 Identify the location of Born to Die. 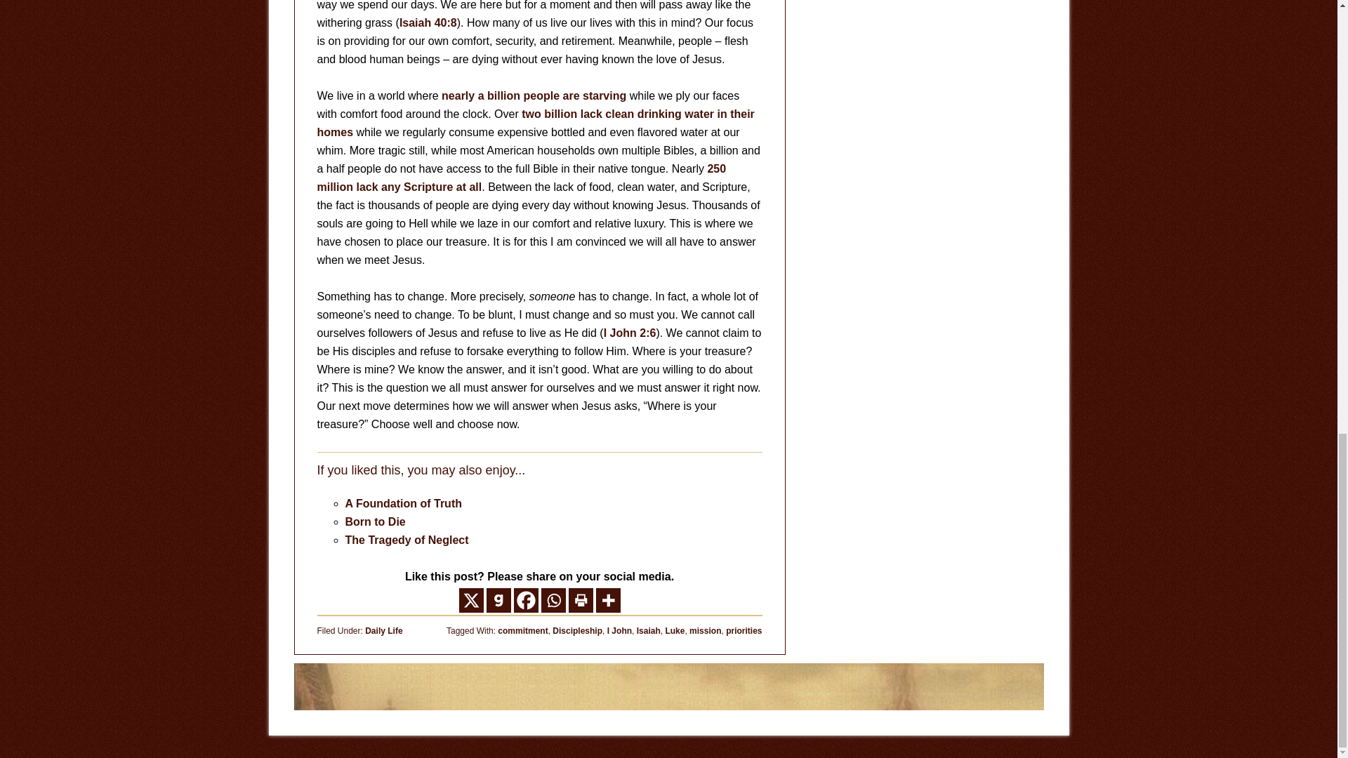
(375, 521).